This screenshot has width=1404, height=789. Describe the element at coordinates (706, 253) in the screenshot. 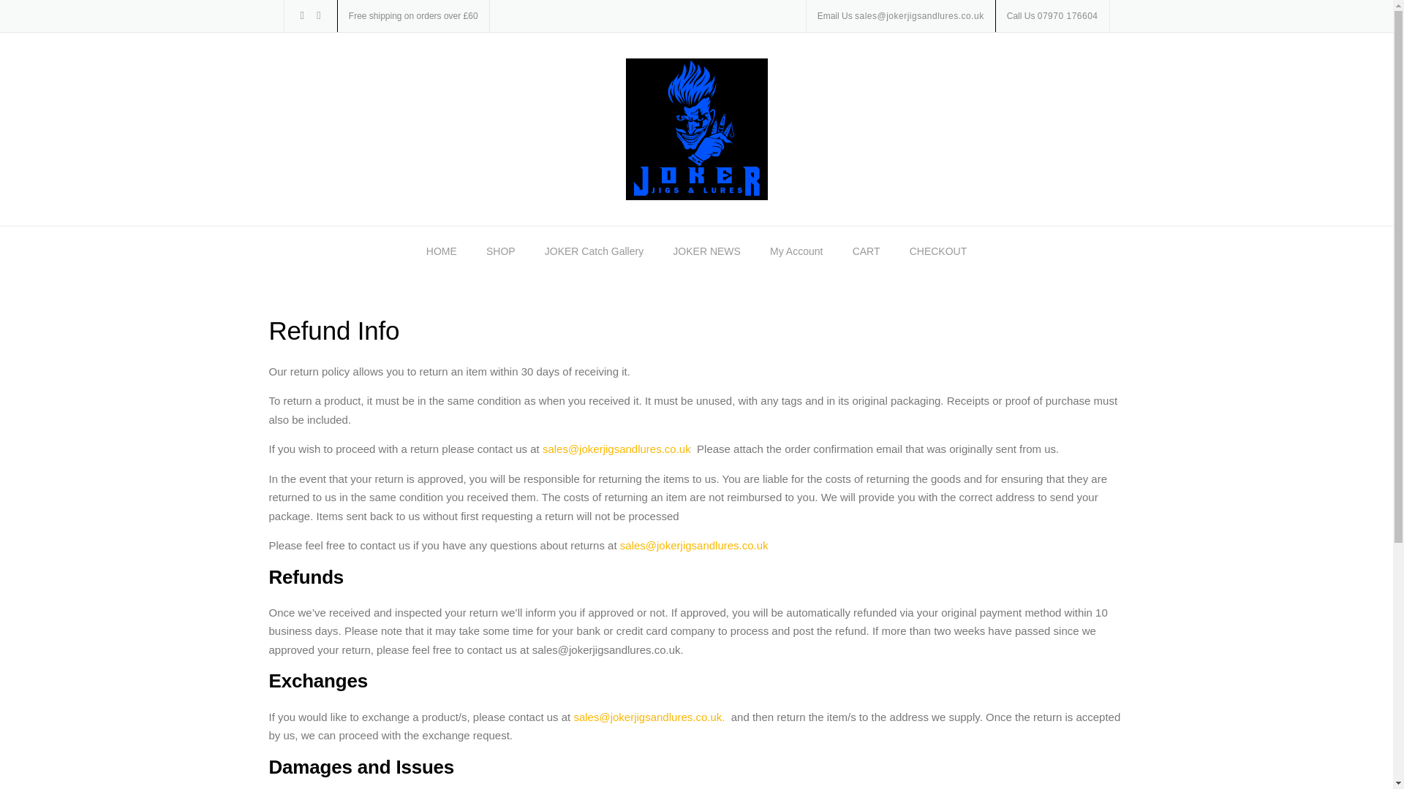

I see `JOKER NEWS` at that location.